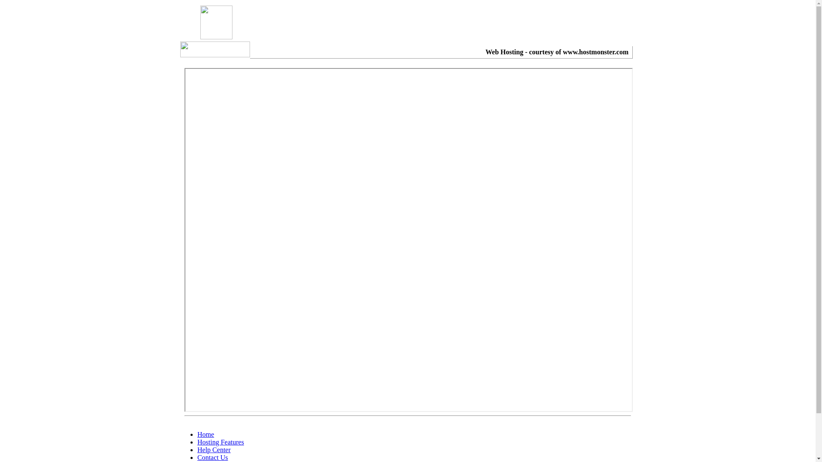  Describe the element at coordinates (221, 442) in the screenshot. I see `Hosting Features` at that location.